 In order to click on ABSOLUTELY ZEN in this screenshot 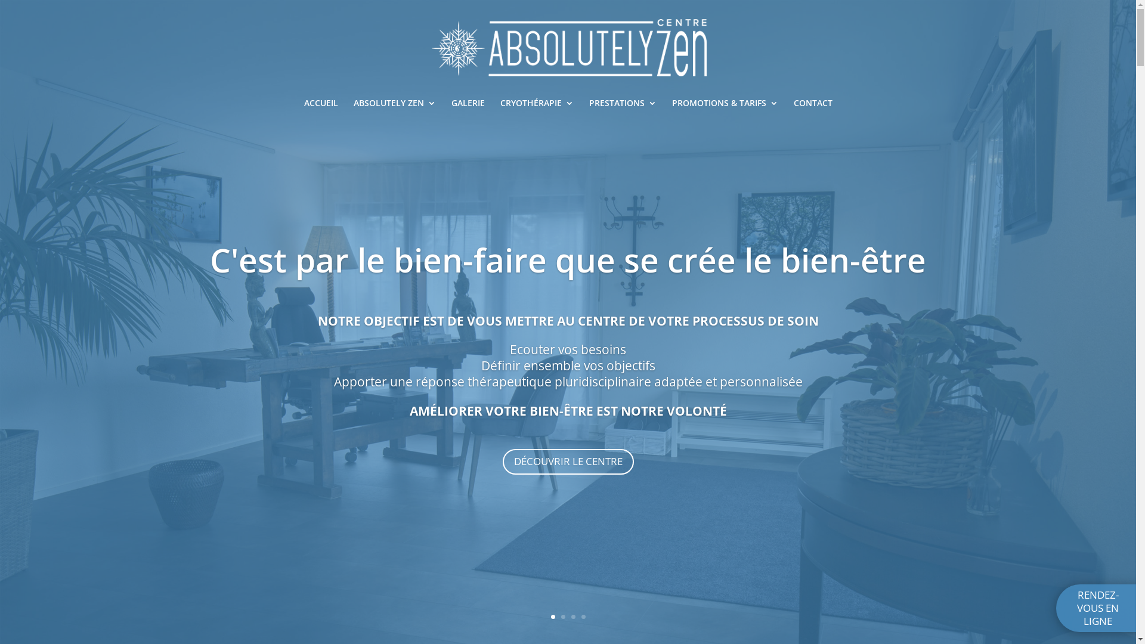, I will do `click(394, 107)`.